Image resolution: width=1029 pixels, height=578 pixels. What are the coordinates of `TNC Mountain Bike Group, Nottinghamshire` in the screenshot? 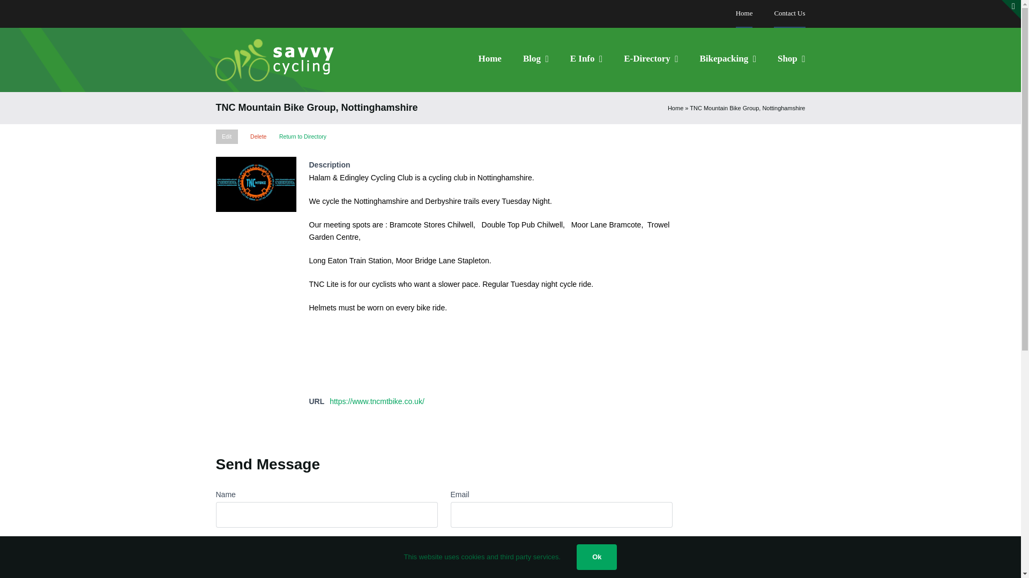 It's located at (255, 184).